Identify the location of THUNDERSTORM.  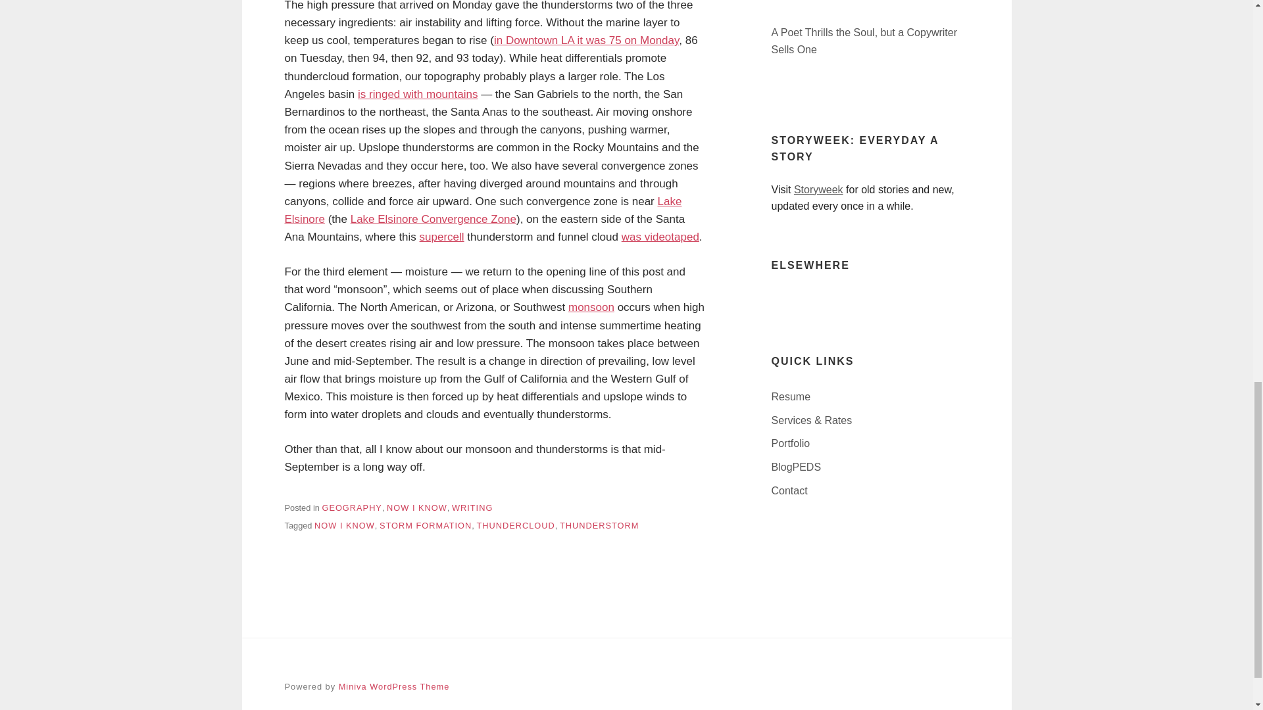
(599, 525).